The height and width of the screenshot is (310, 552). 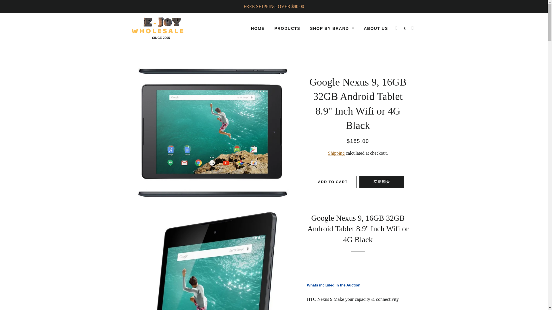 I want to click on ABOUT US, so click(x=375, y=29).